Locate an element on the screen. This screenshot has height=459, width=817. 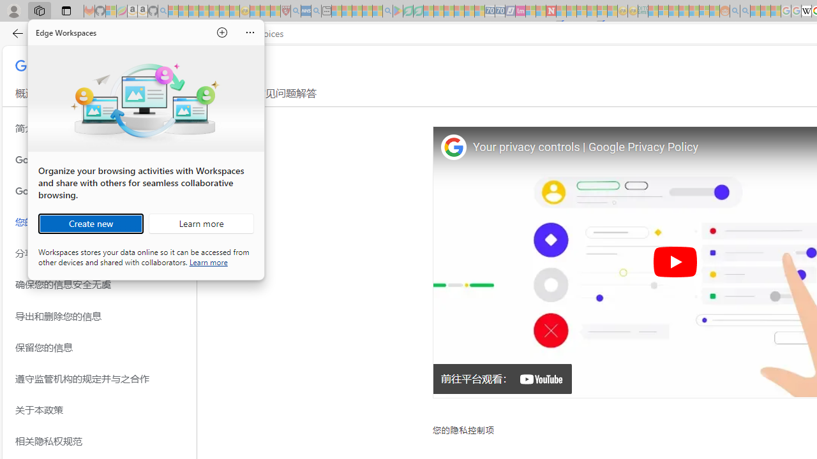
Learn more about Workspaces is located at coordinates (201, 223).